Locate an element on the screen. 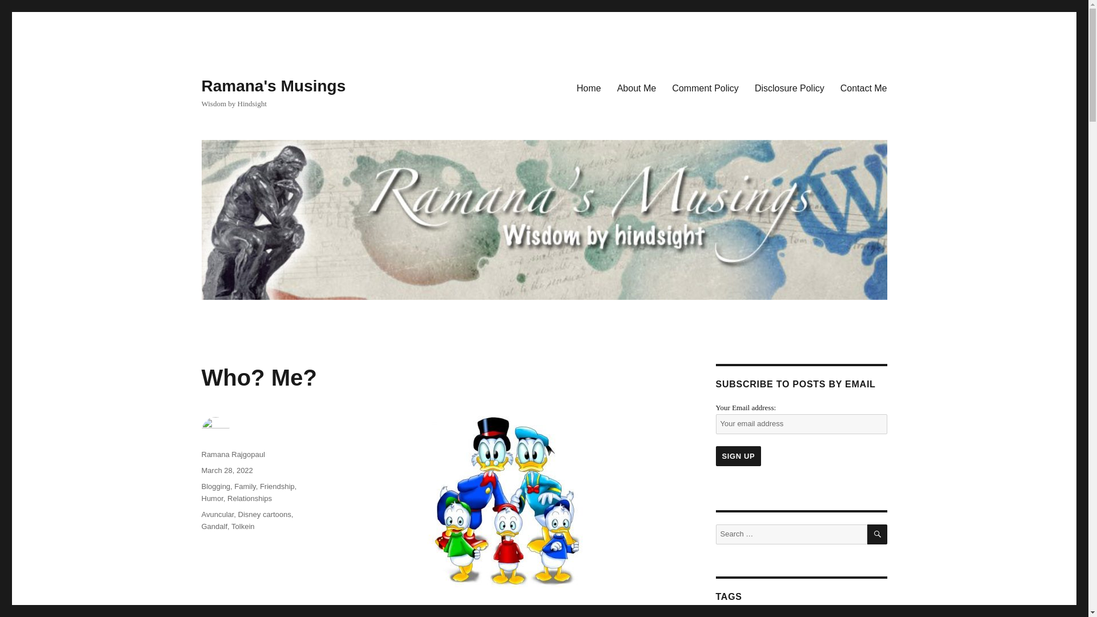 This screenshot has width=1097, height=617. Ajit Ninan is located at coordinates (814, 616).